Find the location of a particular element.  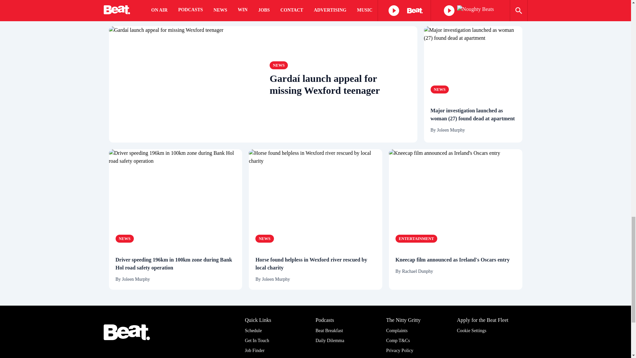

News is located at coordinates (138, 8).